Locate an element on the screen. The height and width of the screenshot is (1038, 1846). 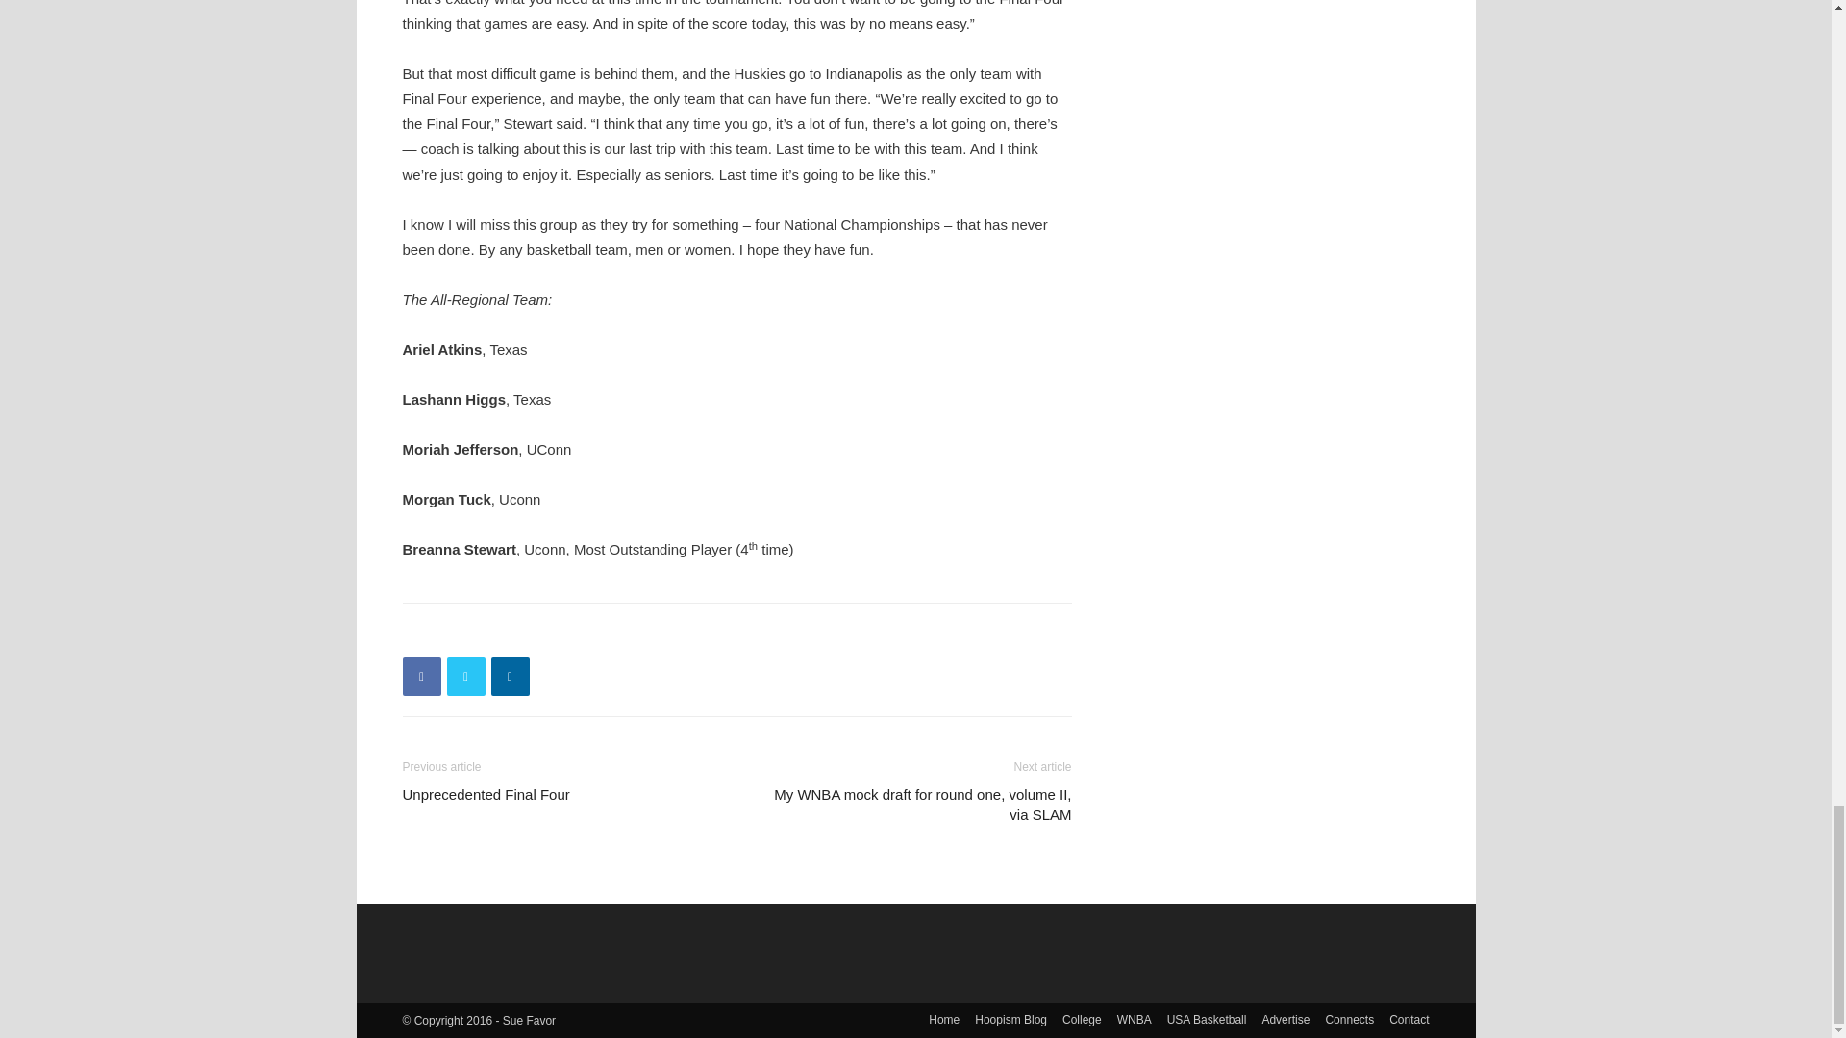
Facebook is located at coordinates (421, 676).